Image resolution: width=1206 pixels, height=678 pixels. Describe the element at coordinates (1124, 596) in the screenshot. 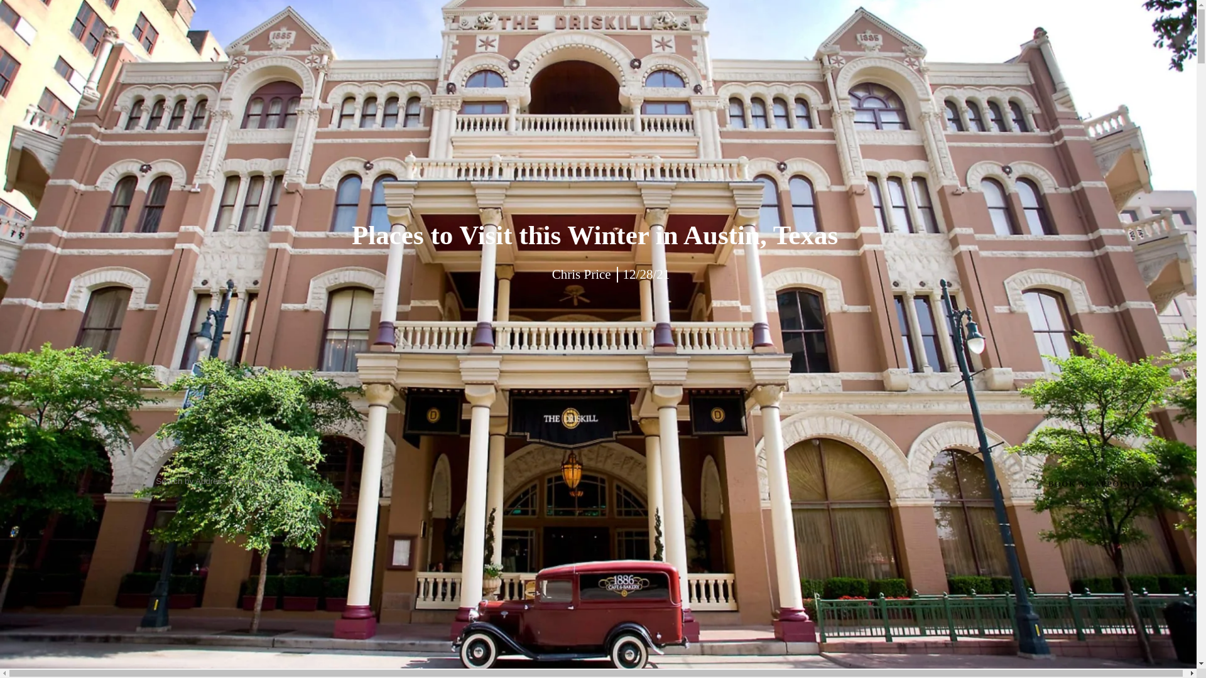

I see `Blog` at that location.